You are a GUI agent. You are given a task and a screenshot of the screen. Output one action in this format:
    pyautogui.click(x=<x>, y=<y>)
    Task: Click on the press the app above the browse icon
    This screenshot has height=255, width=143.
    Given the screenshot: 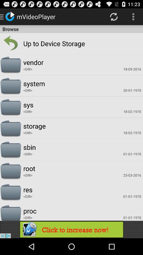 What is the action you would take?
    pyautogui.click(x=114, y=16)
    